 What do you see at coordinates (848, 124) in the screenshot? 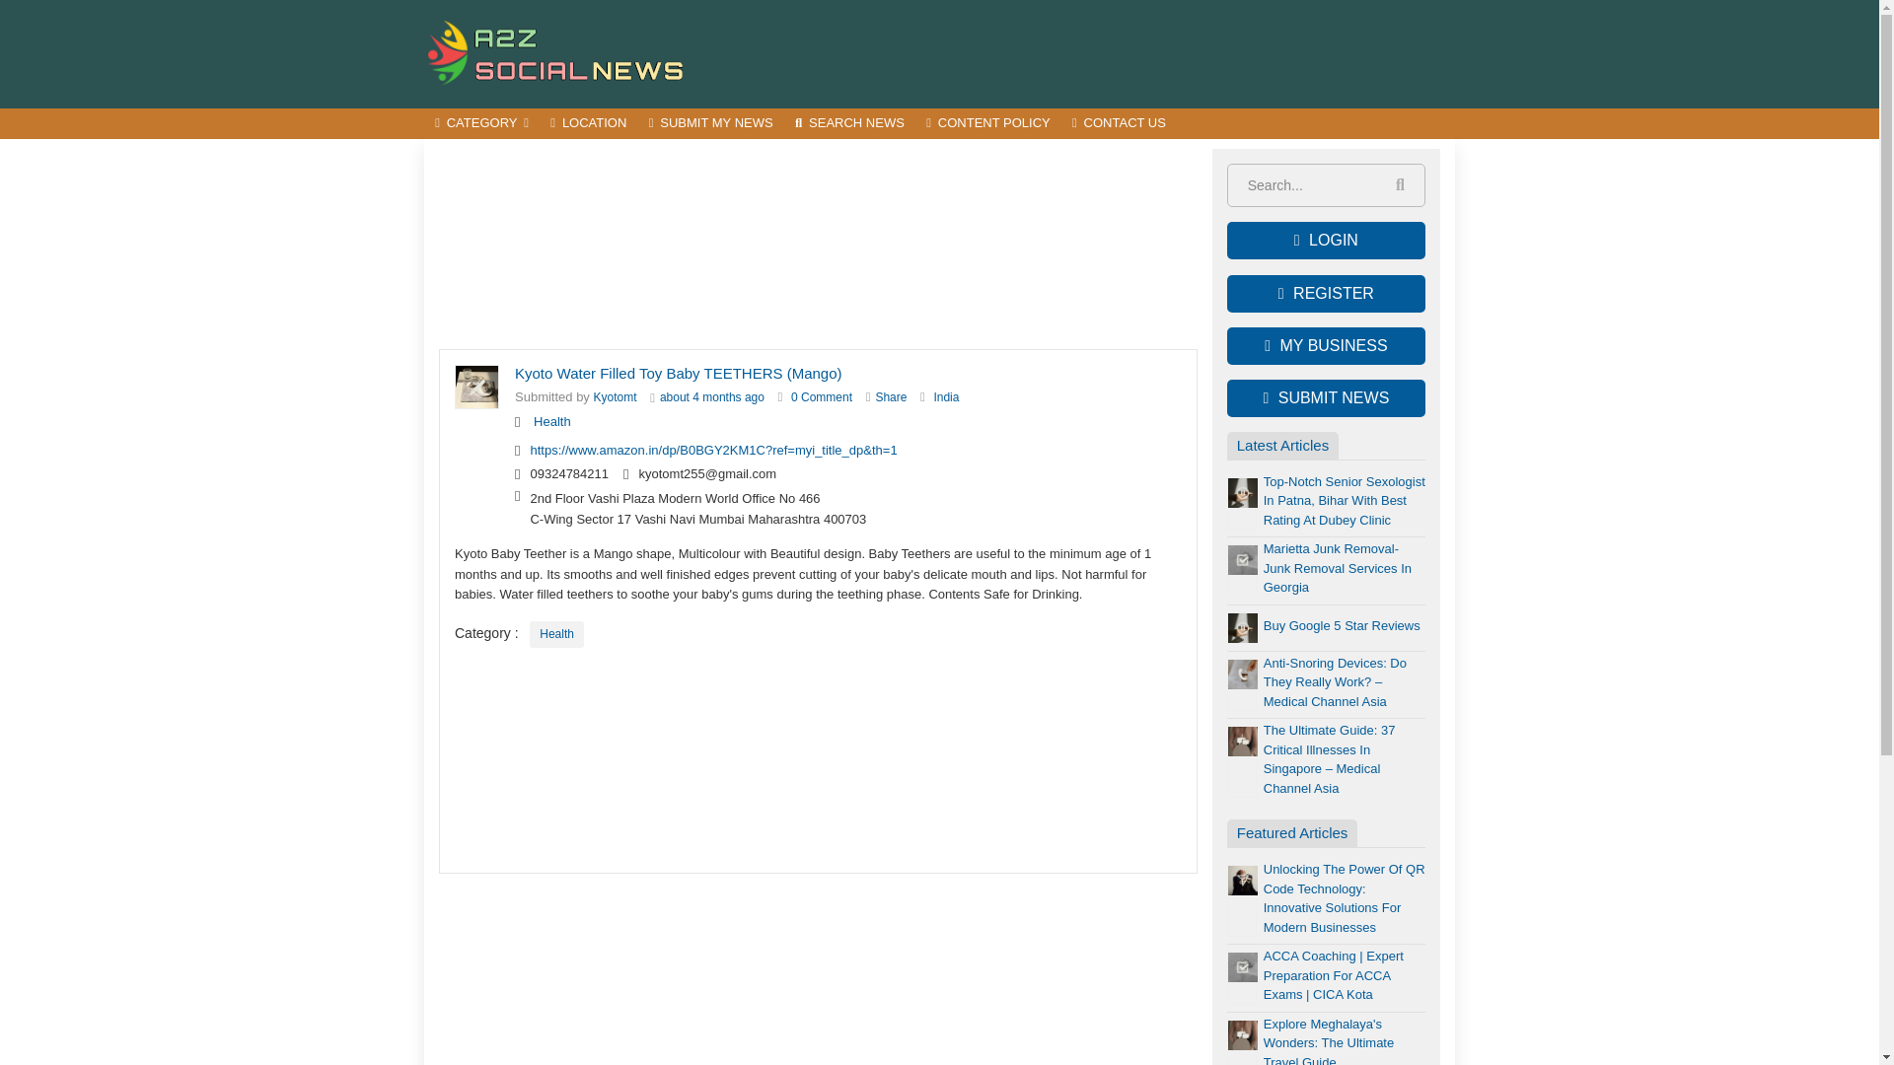
I see `SEARCH NEWS` at bounding box center [848, 124].